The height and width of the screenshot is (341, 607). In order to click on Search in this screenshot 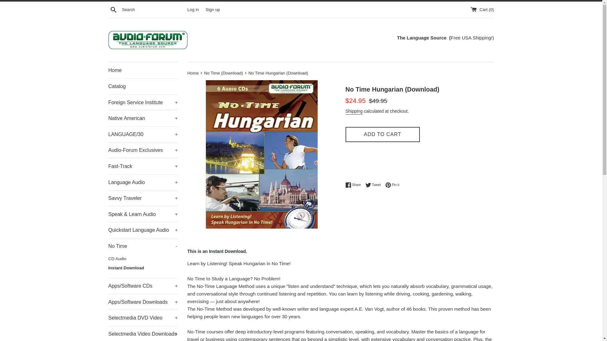, I will do `click(113, 9)`.